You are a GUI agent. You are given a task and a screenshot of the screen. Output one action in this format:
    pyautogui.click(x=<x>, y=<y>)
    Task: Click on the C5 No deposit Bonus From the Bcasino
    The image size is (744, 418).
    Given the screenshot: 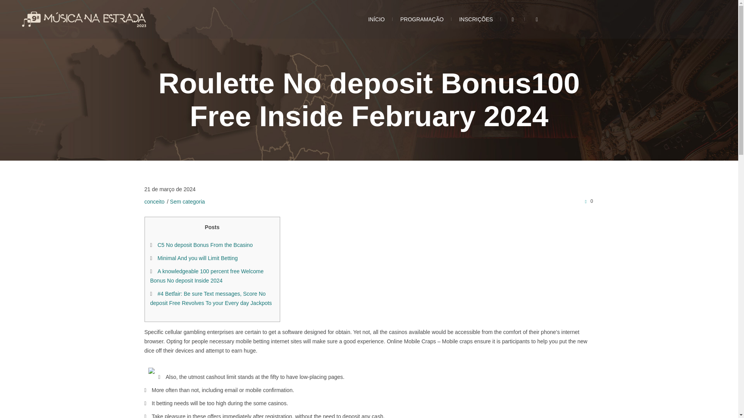 What is the action you would take?
    pyautogui.click(x=205, y=245)
    